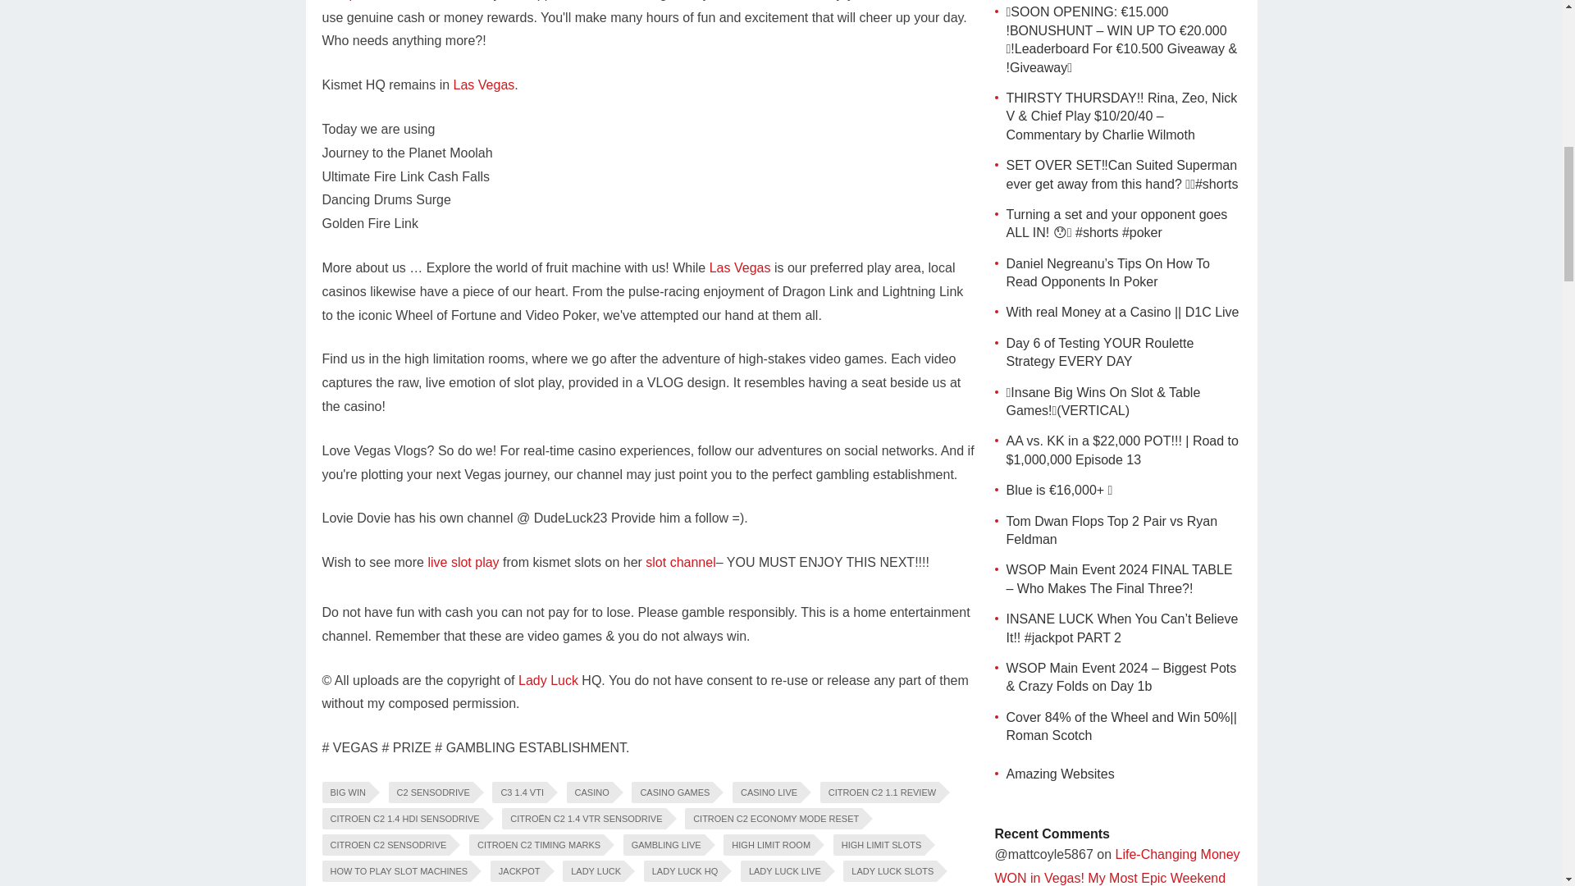 The height and width of the screenshot is (886, 1575). What do you see at coordinates (344, 0) in the screenshot?
I see `Posts tagged with jackpot` at bounding box center [344, 0].